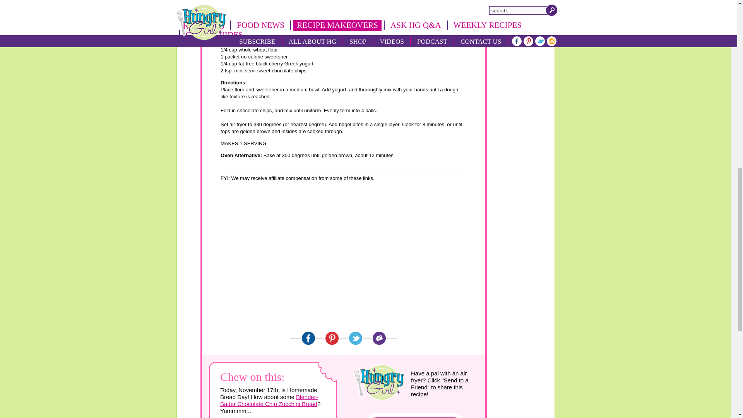  What do you see at coordinates (367, 26) in the screenshot?
I see `Single Serving` at bounding box center [367, 26].